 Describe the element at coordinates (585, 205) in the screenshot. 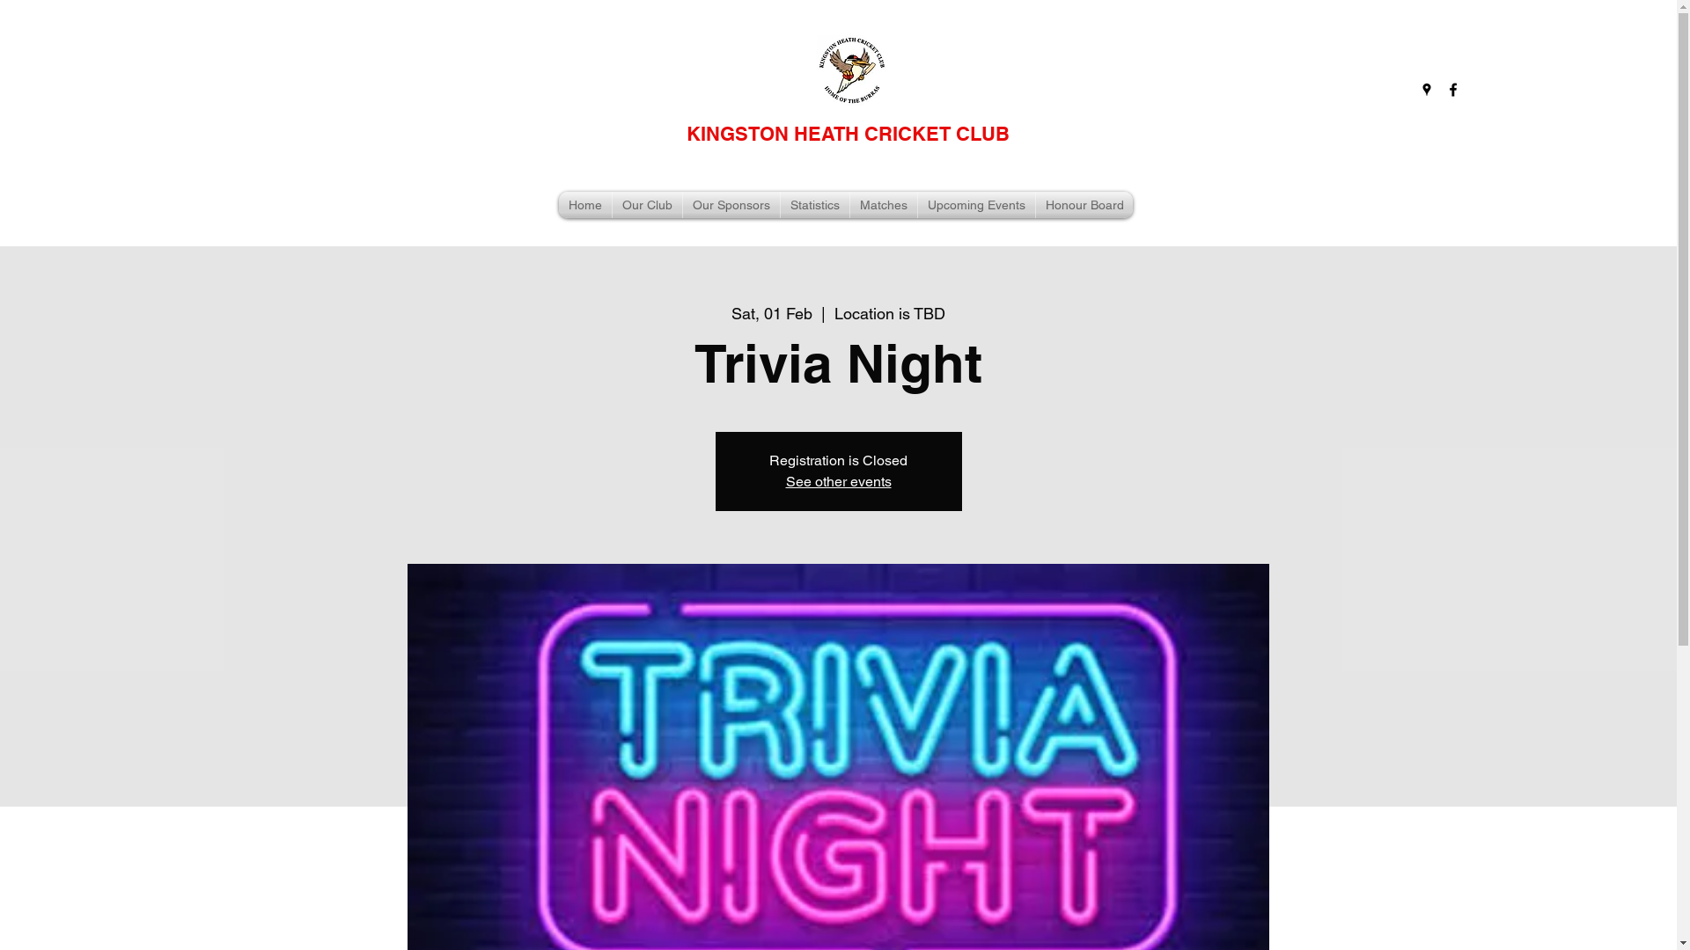

I see `Home` at that location.